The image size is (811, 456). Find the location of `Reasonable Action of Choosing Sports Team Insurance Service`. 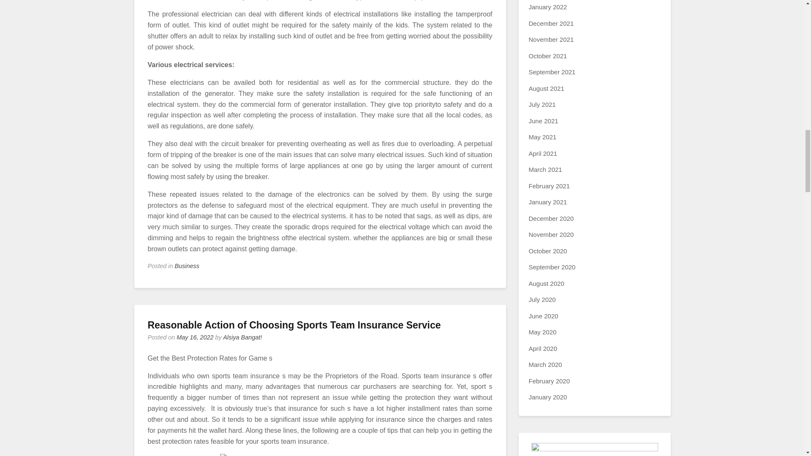

Reasonable Action of Choosing Sports Team Insurance Service is located at coordinates (294, 325).